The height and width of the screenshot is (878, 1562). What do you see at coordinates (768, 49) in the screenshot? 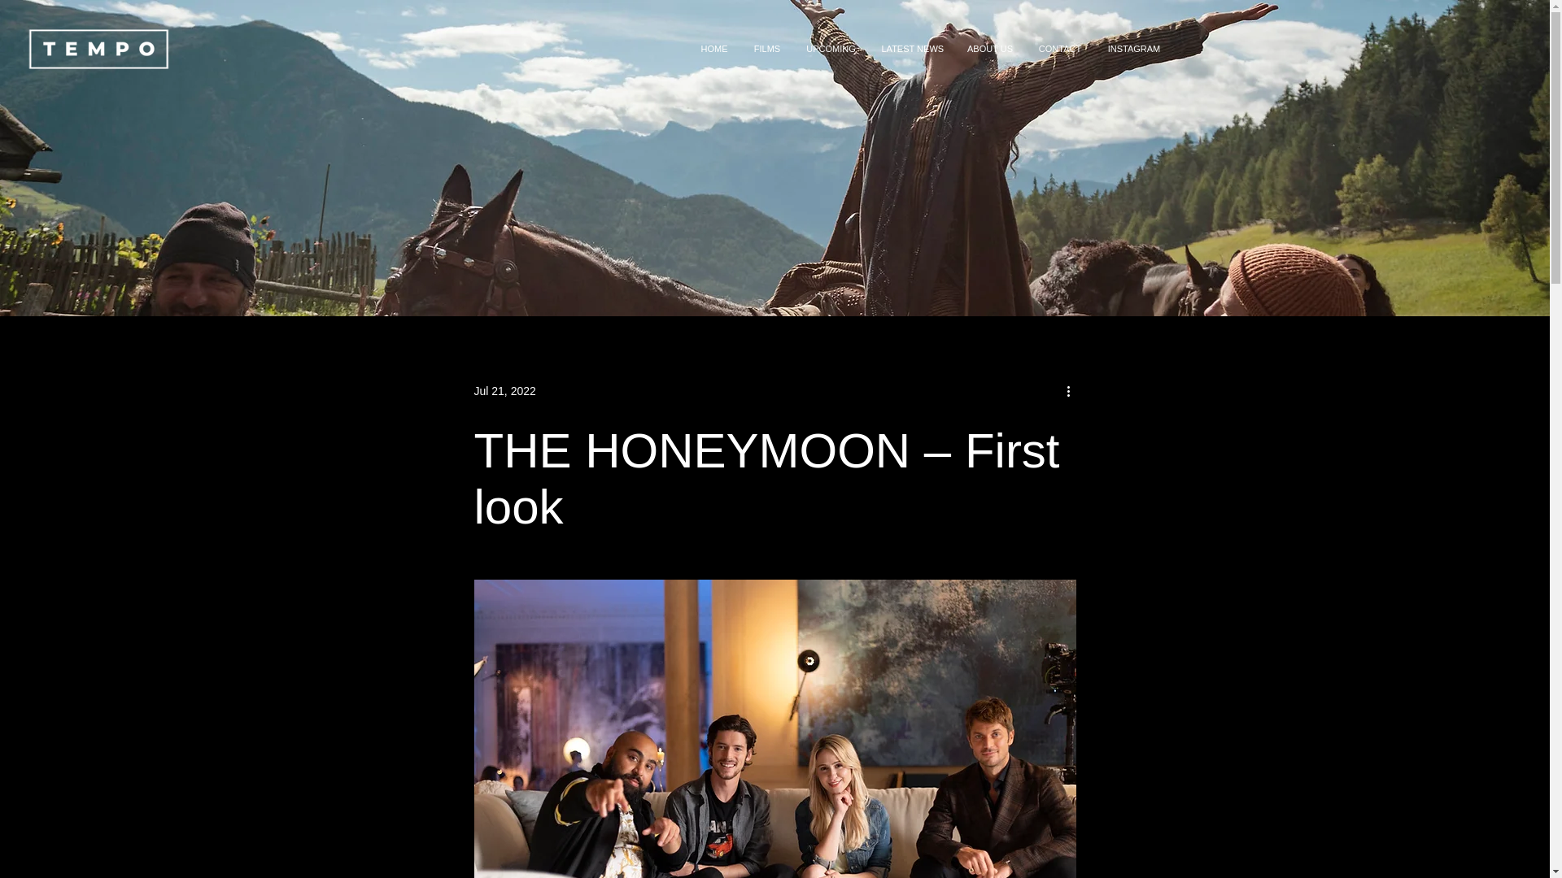
I see `FILMS` at bounding box center [768, 49].